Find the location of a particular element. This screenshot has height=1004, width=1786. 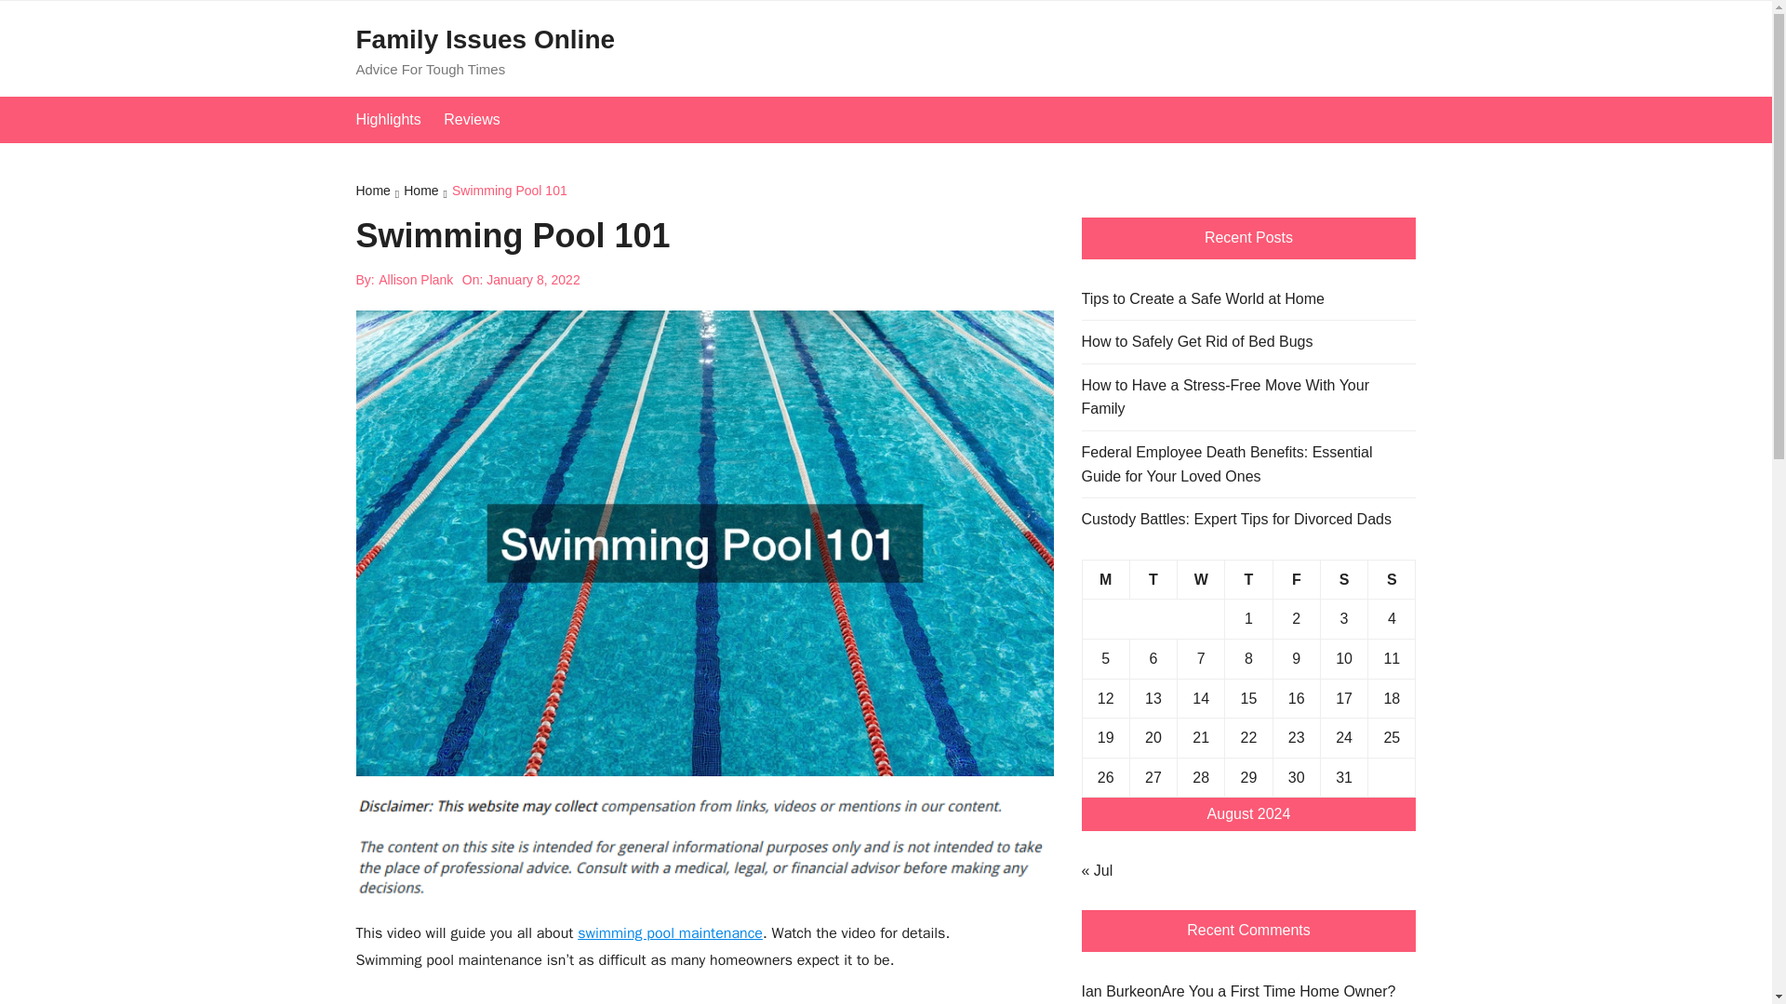

January 8, 2022 is located at coordinates (532, 280).